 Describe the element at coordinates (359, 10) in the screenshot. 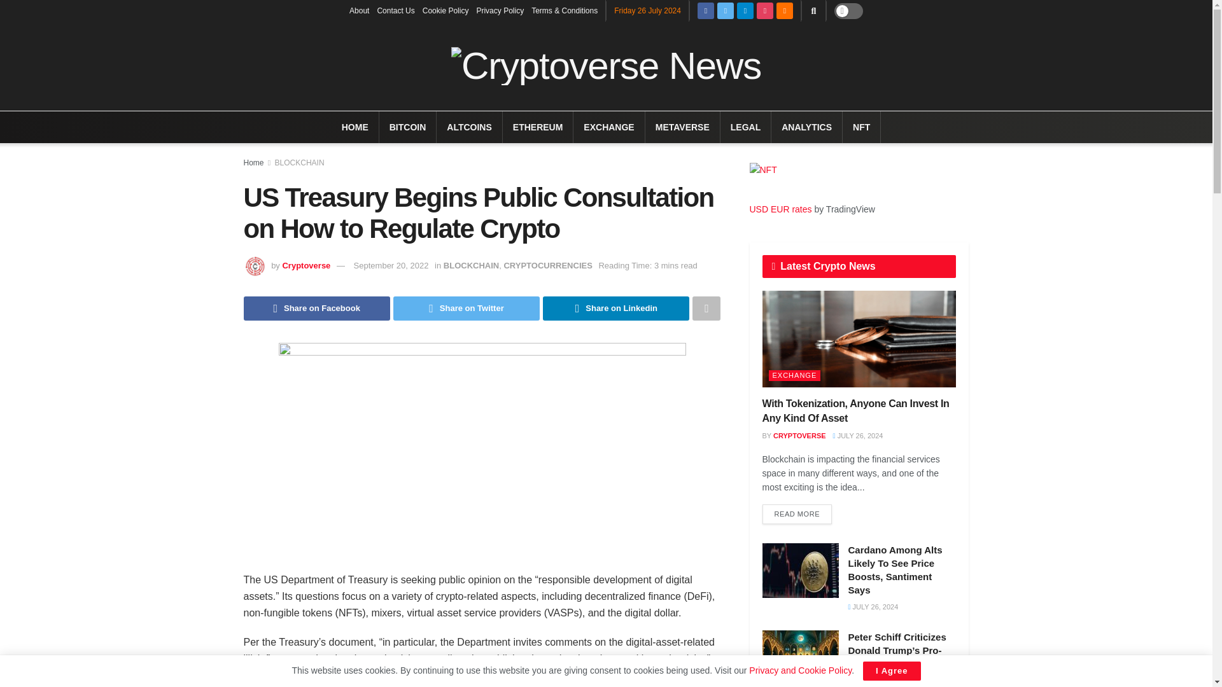

I see `About` at that location.